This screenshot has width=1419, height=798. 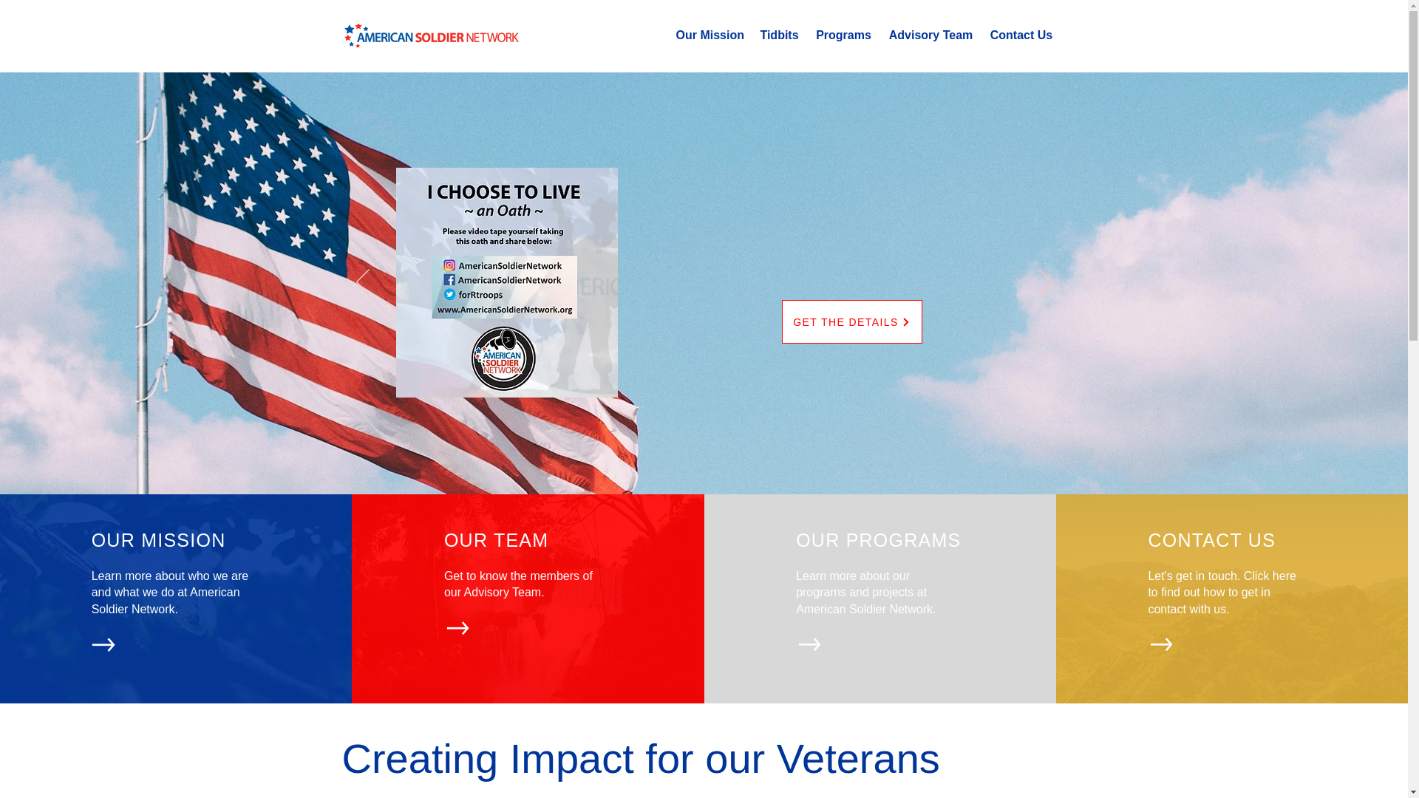 What do you see at coordinates (431, 35) in the screenshot?
I see `asn-only.jpg` at bounding box center [431, 35].